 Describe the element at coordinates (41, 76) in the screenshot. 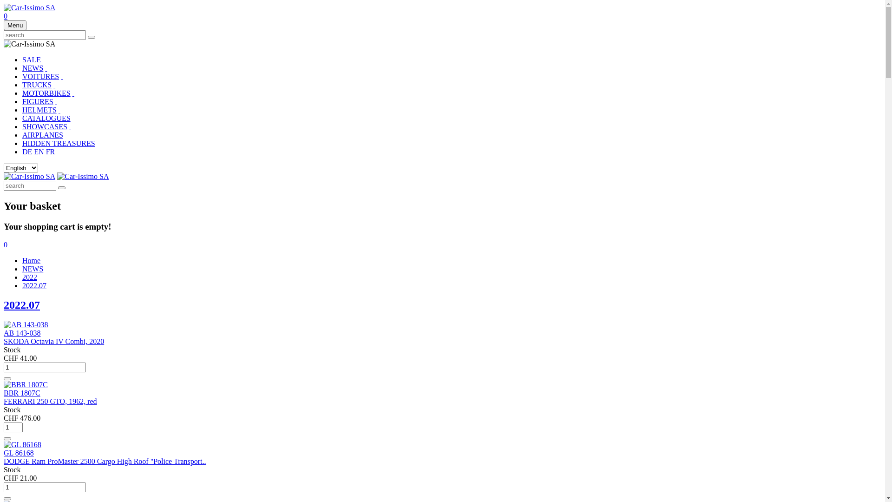

I see `VOITURES` at that location.